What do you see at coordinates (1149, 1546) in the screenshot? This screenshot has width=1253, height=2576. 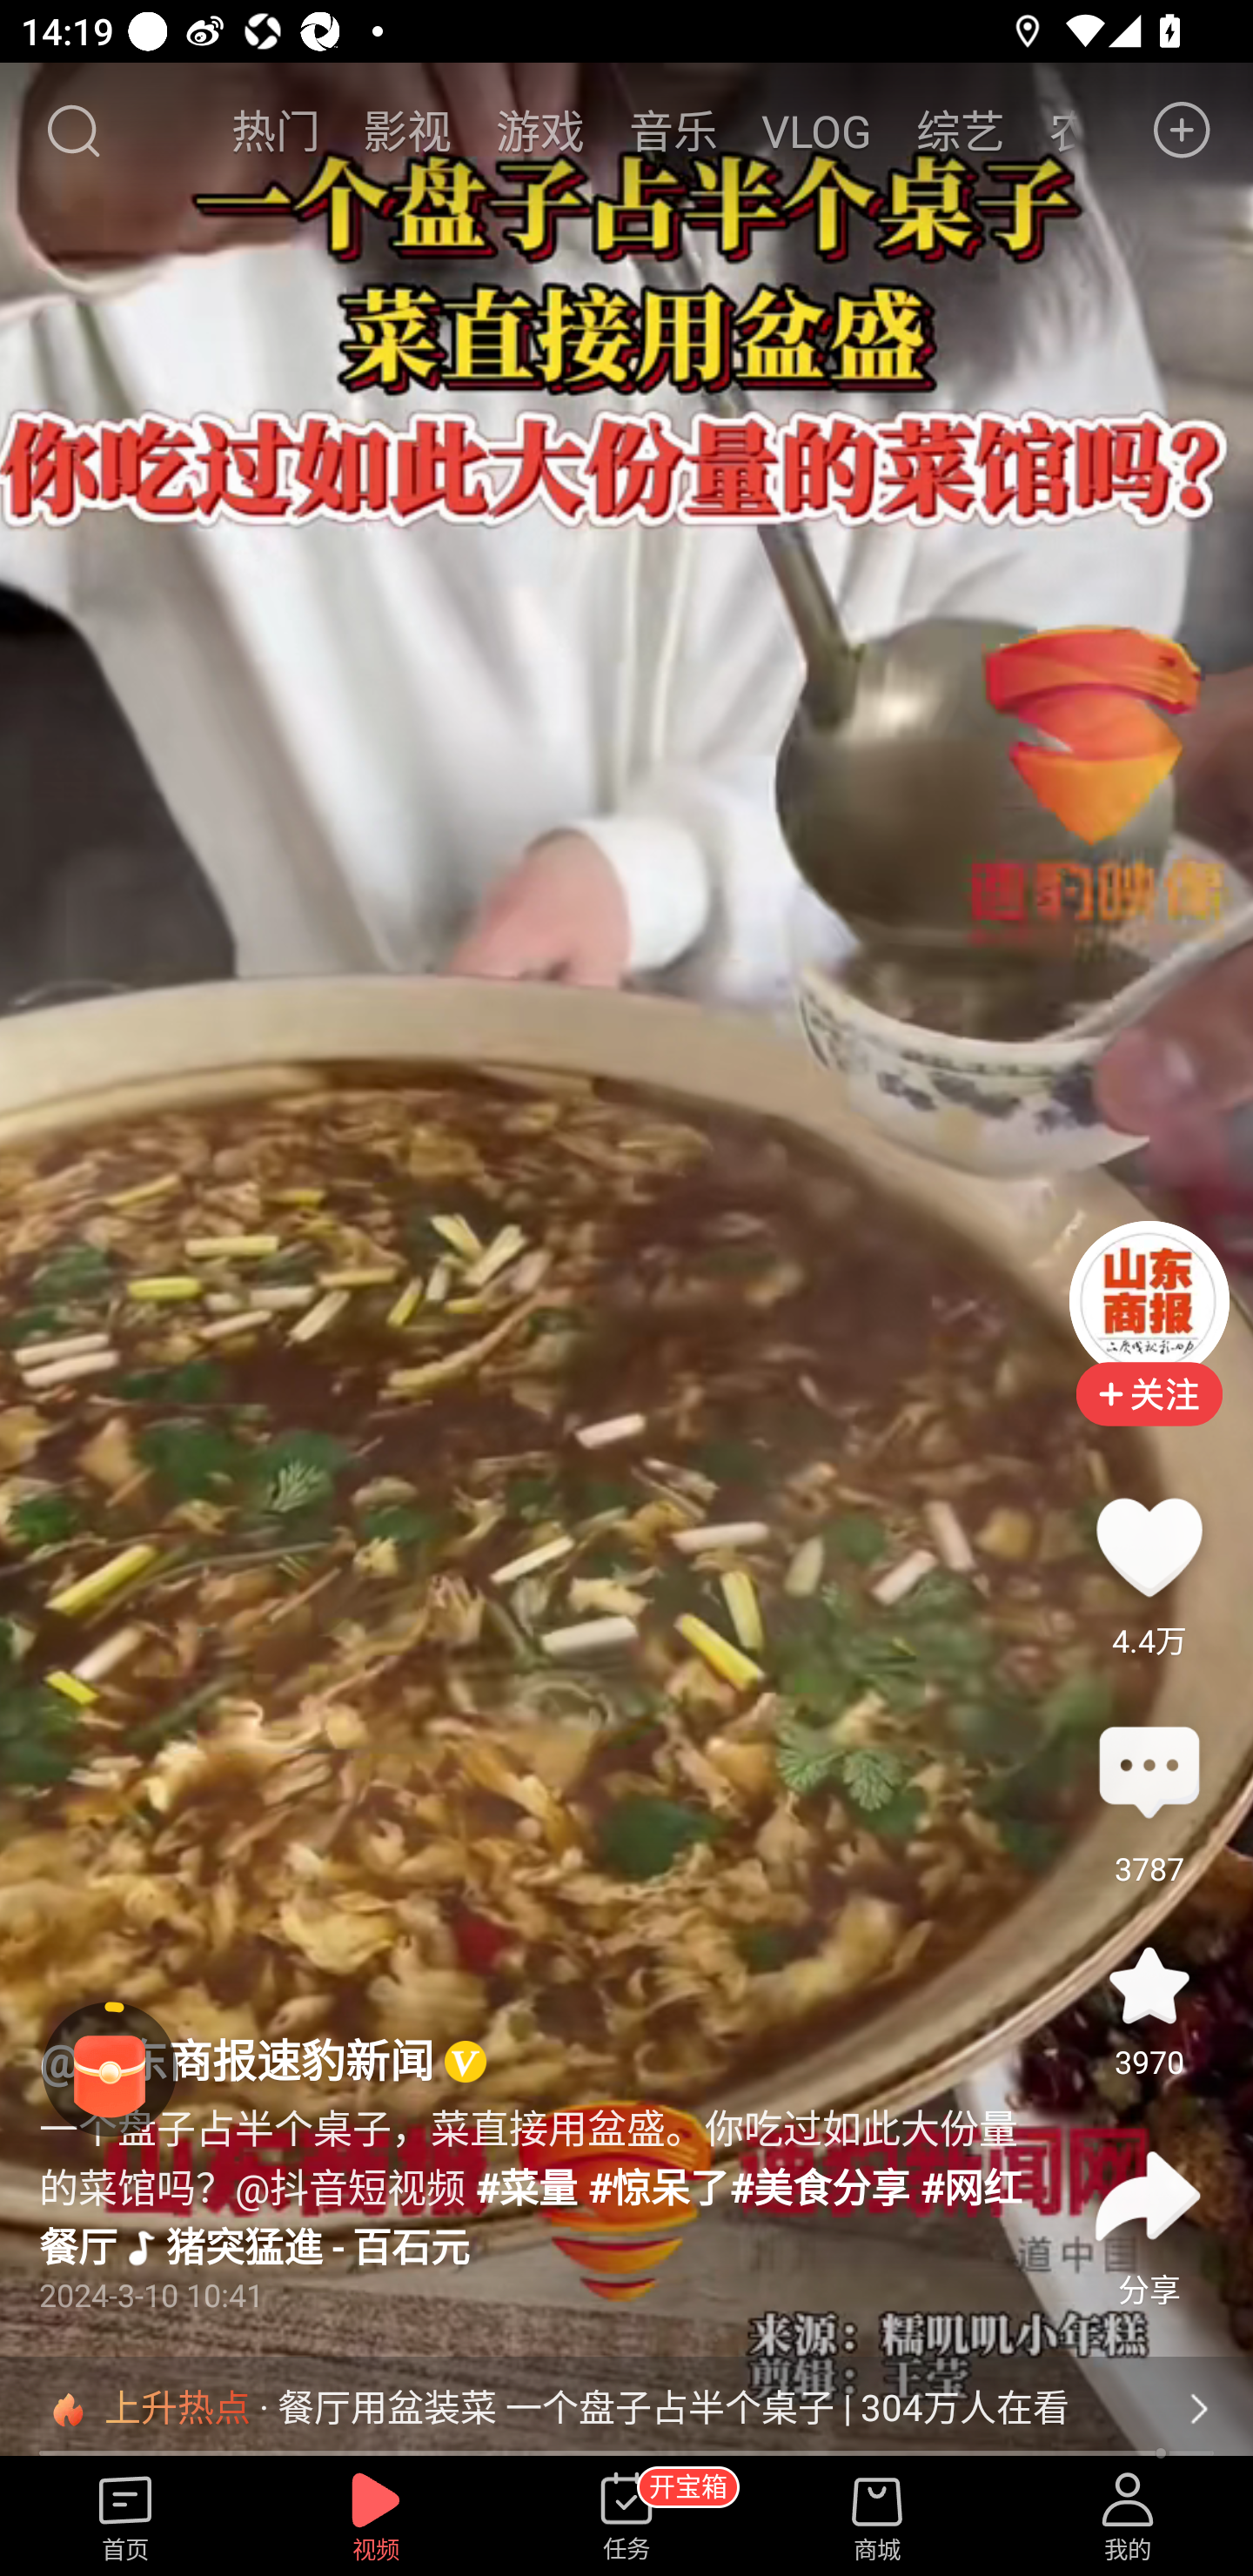 I see `点赞44753 4.4万` at bounding box center [1149, 1546].